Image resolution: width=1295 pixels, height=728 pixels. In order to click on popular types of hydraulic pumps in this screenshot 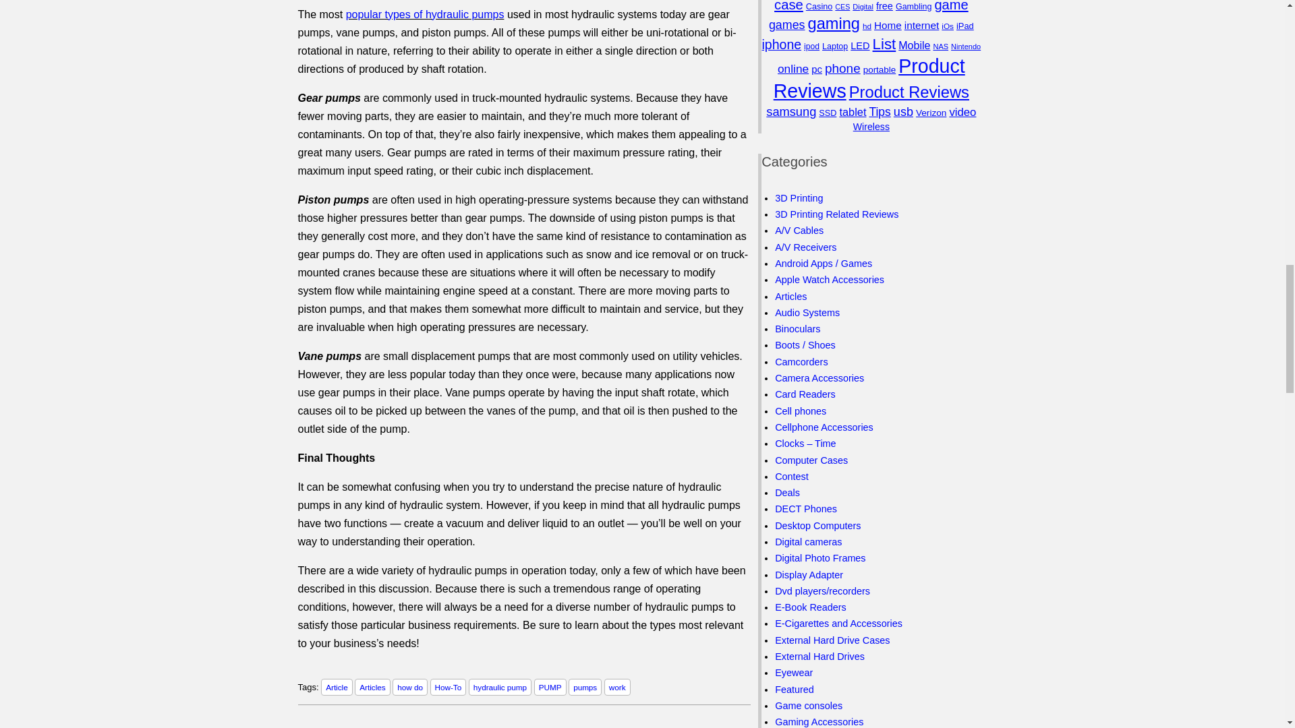, I will do `click(425, 14)`.